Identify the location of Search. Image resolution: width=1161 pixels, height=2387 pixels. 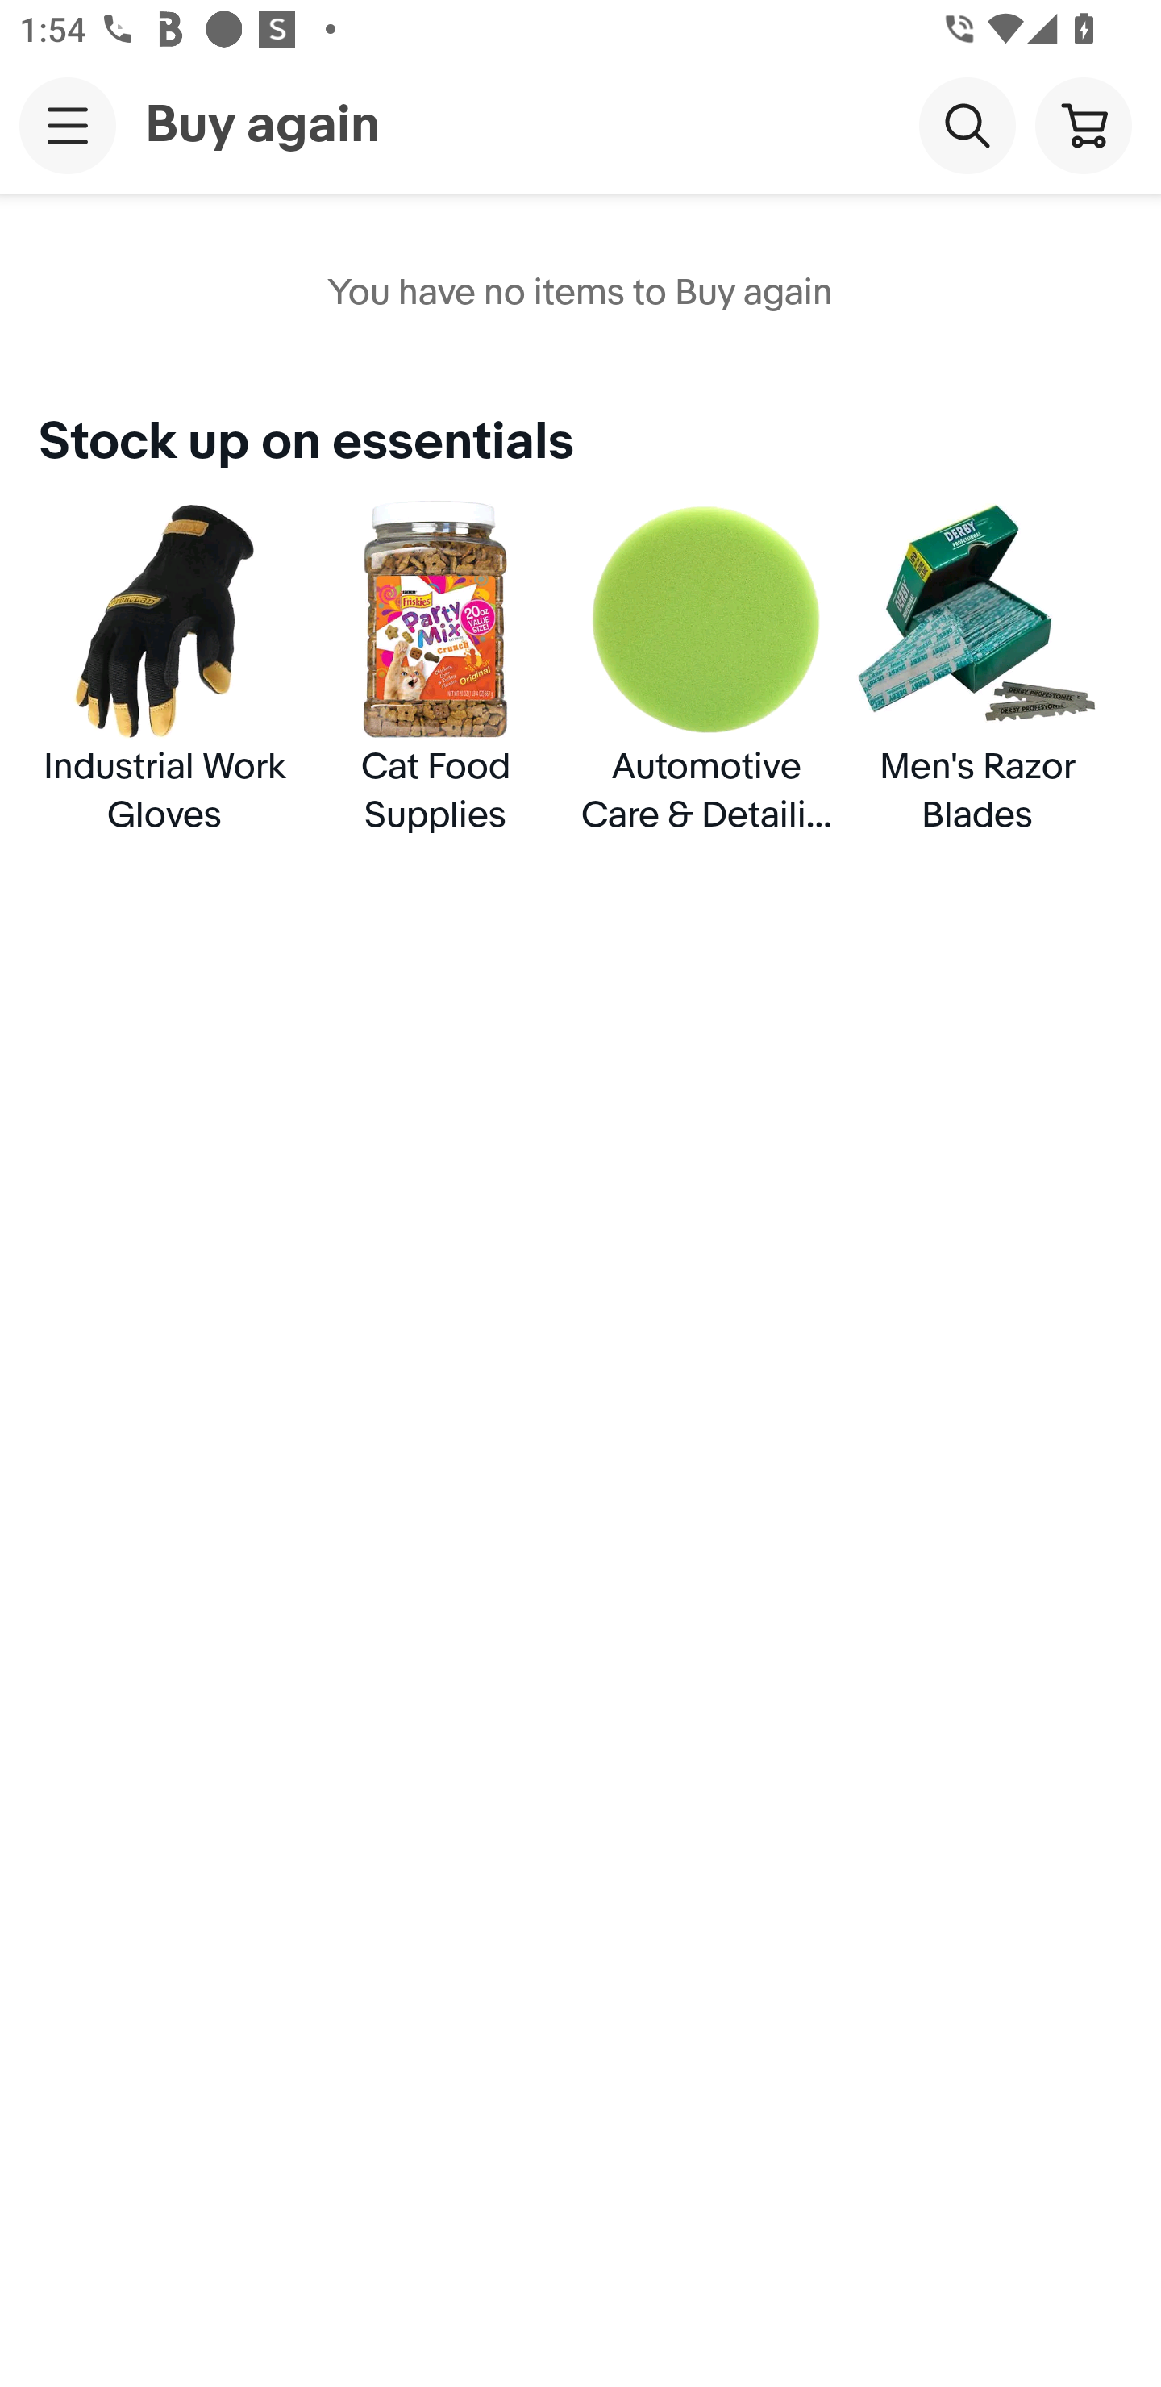
(967, 124).